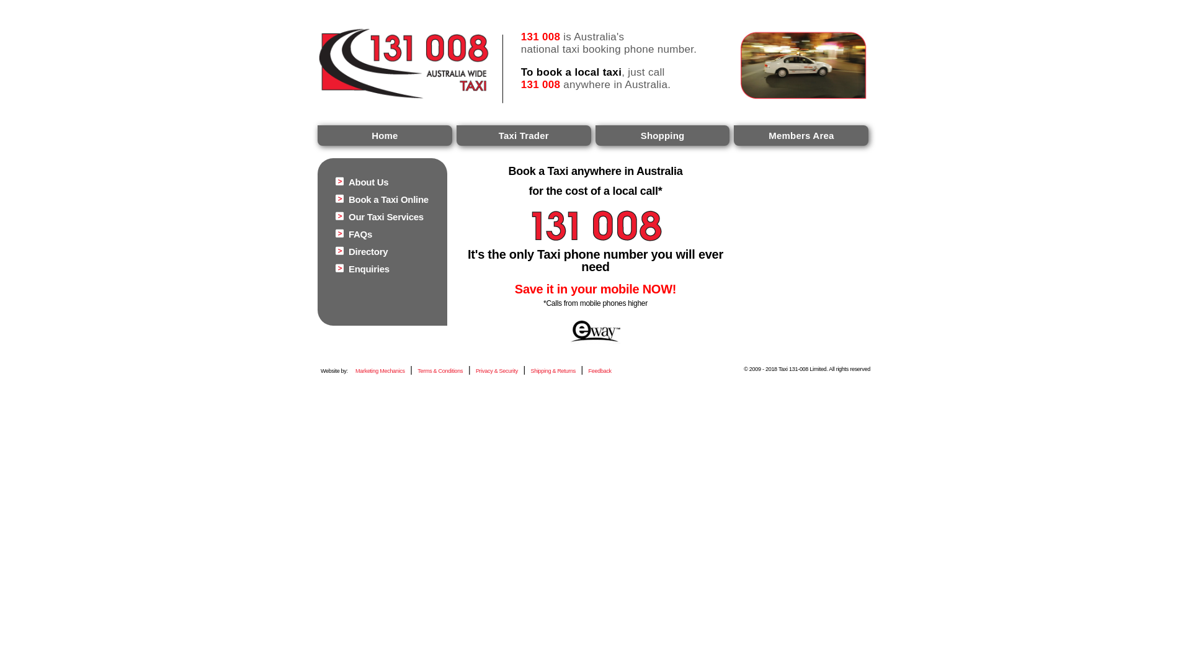  I want to click on Shipping & Returns, so click(553, 371).